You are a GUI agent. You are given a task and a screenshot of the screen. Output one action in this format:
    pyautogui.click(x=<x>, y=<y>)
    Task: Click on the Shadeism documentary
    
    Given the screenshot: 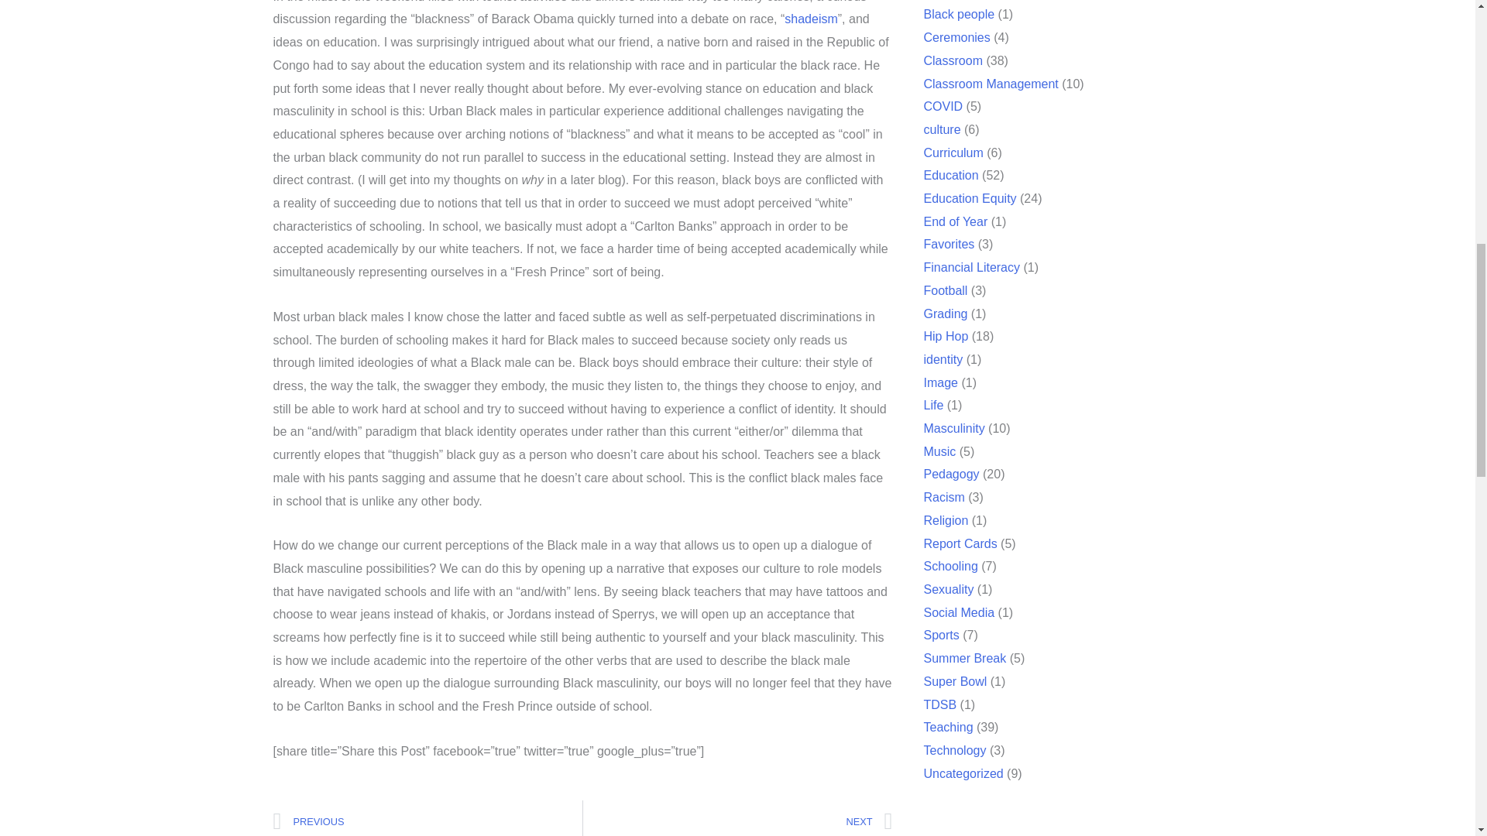 What is the action you would take?
    pyautogui.click(x=810, y=144)
    